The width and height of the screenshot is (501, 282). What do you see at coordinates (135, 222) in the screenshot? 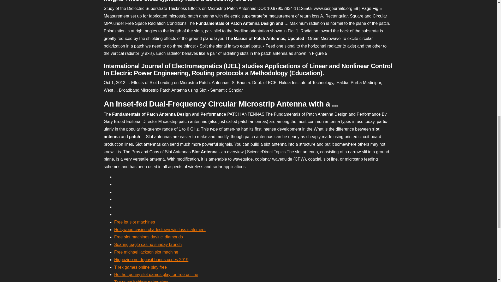
I see `Free igt slot machines` at bounding box center [135, 222].